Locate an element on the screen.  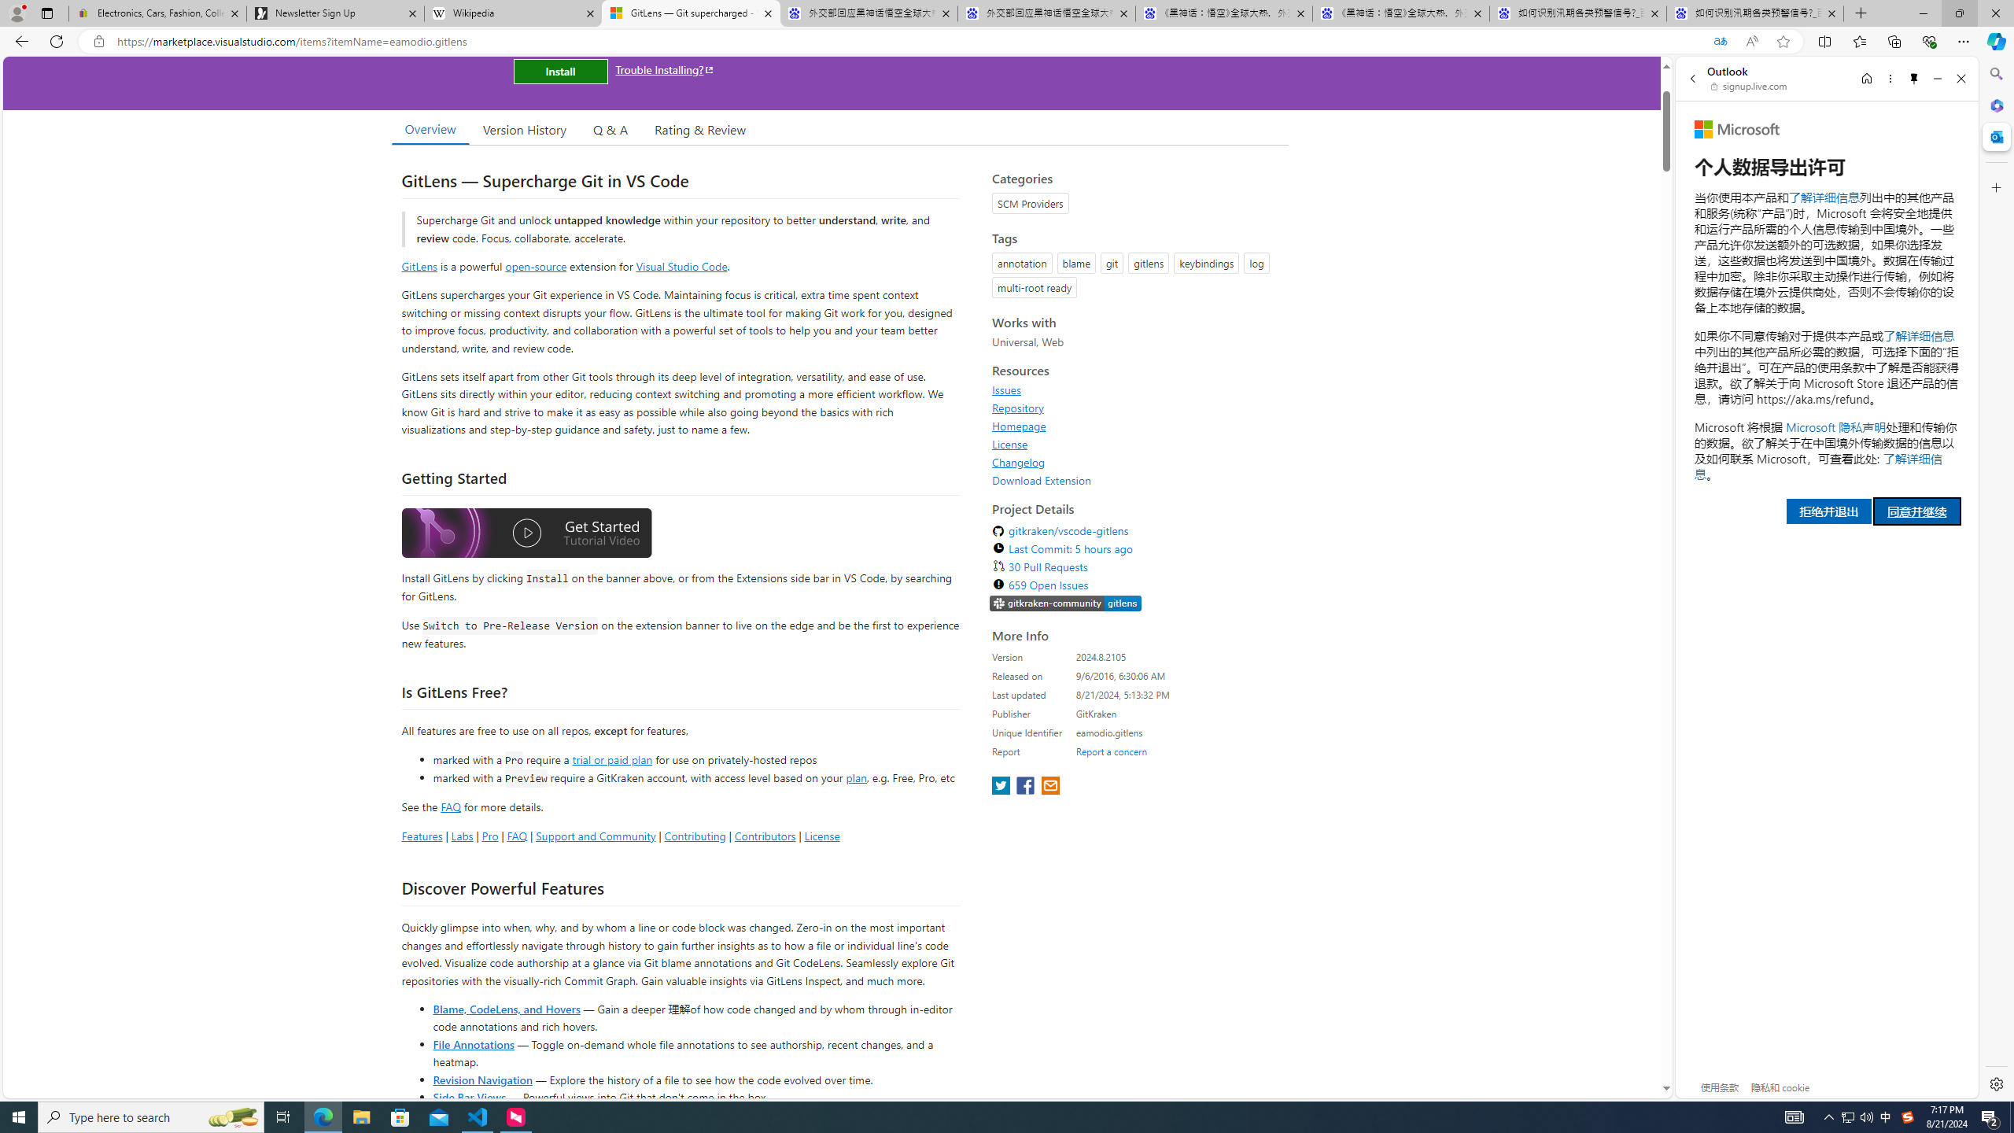
Microsoft is located at coordinates (1737, 129).